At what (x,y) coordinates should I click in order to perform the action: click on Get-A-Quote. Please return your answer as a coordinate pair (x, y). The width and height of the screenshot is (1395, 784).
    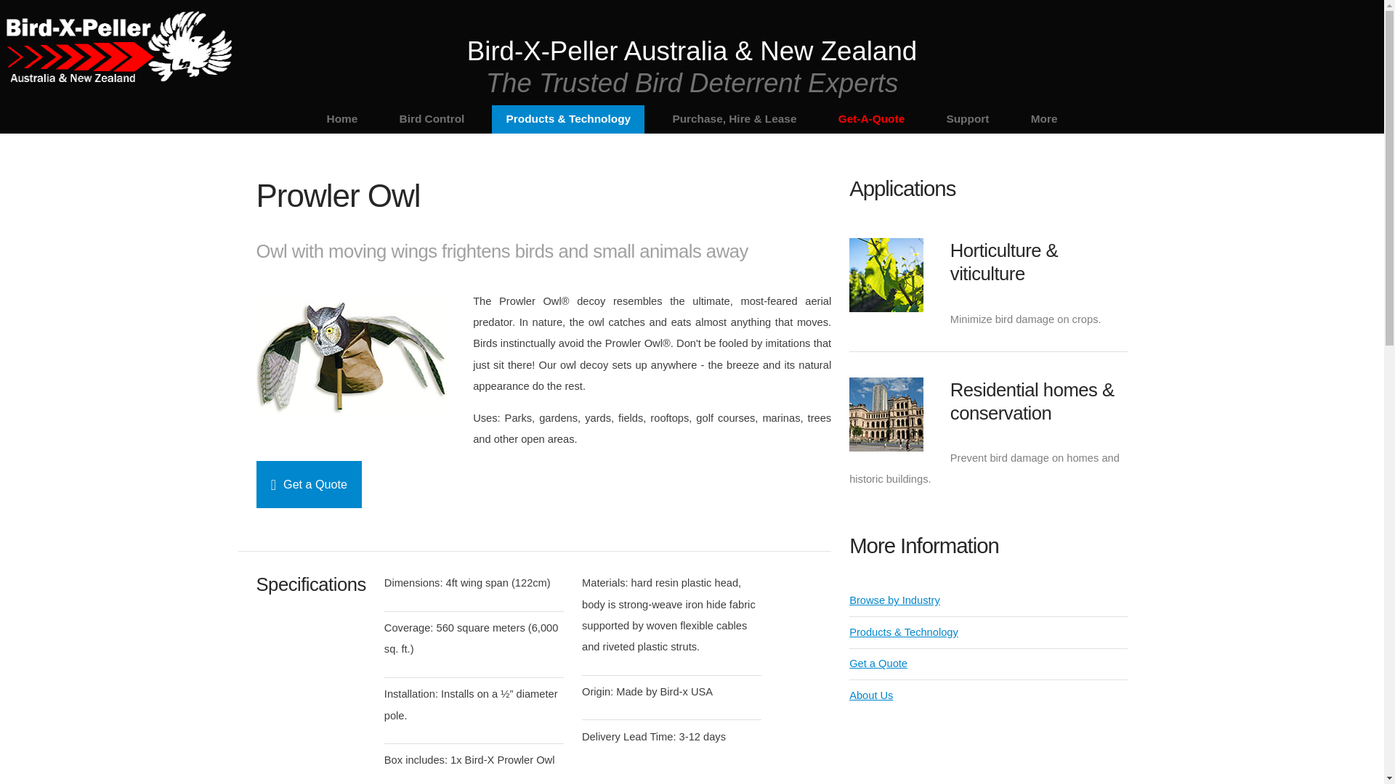
    Looking at the image, I should click on (870, 119).